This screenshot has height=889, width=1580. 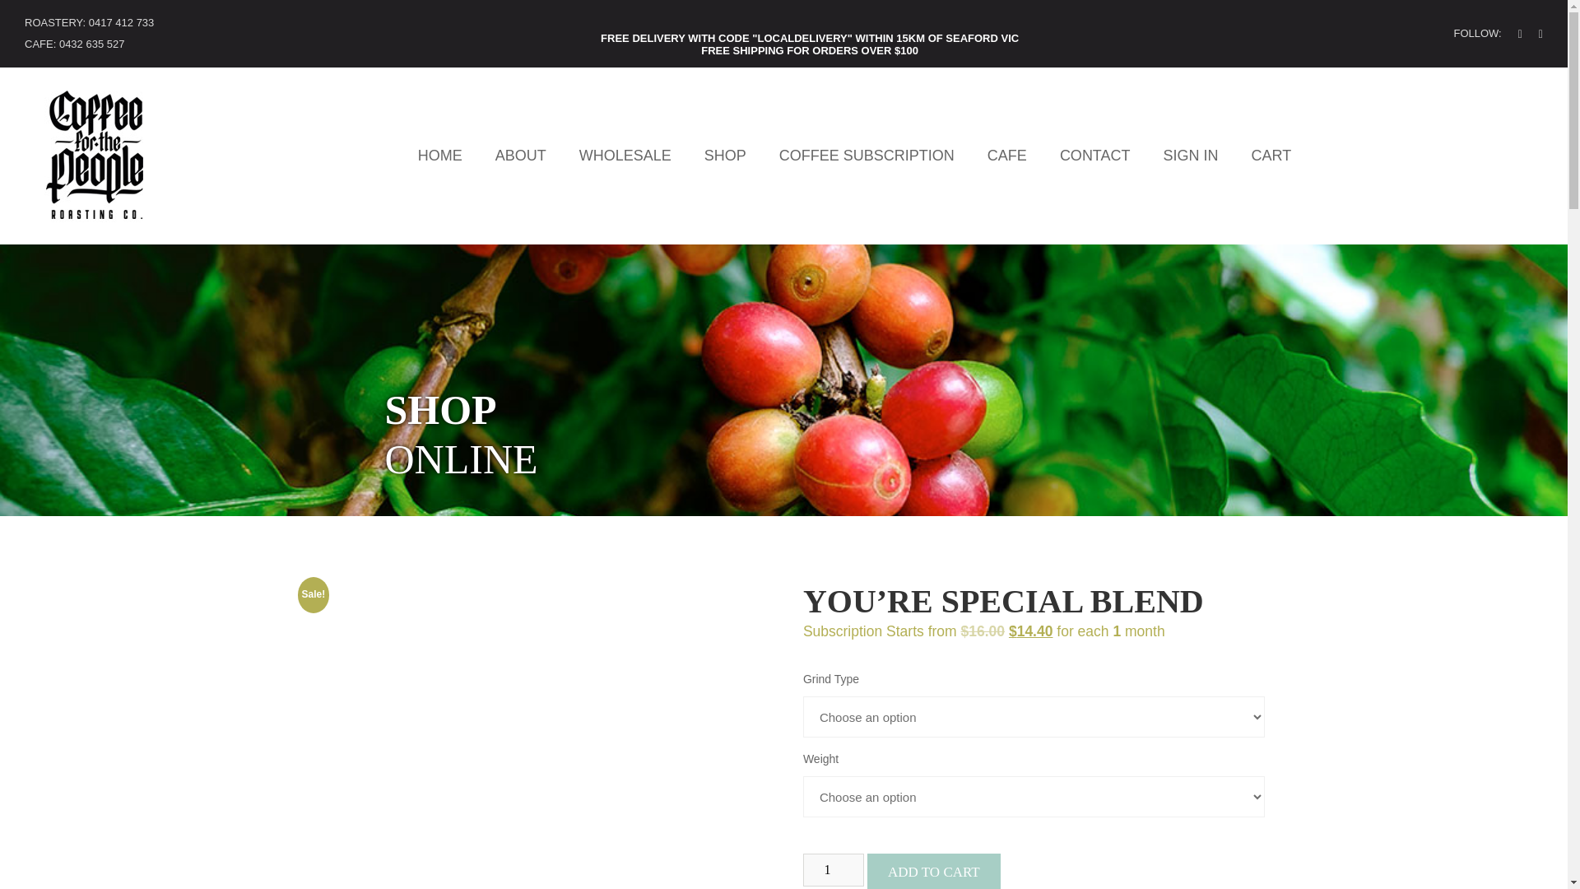 I want to click on Coffee For The People Roasting Co., so click(x=95, y=221).